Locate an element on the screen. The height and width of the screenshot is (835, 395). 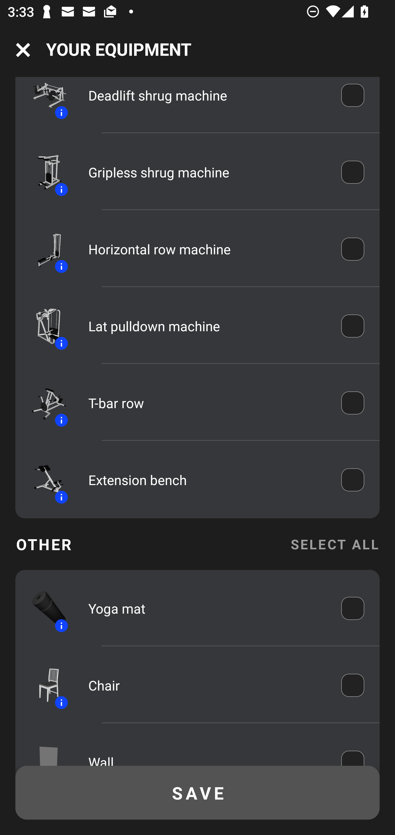
Equipment icon Information icon is located at coordinates (44, 608).